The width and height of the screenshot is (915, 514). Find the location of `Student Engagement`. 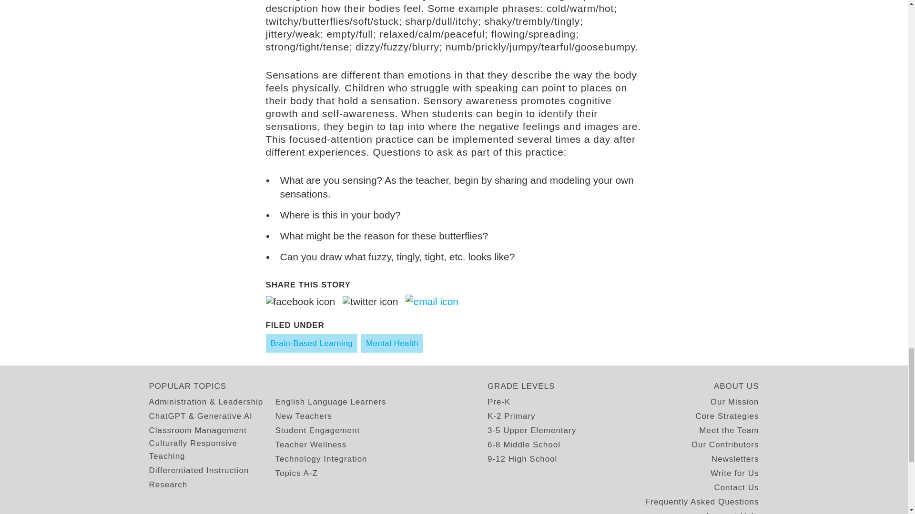

Student Engagement is located at coordinates (317, 430).